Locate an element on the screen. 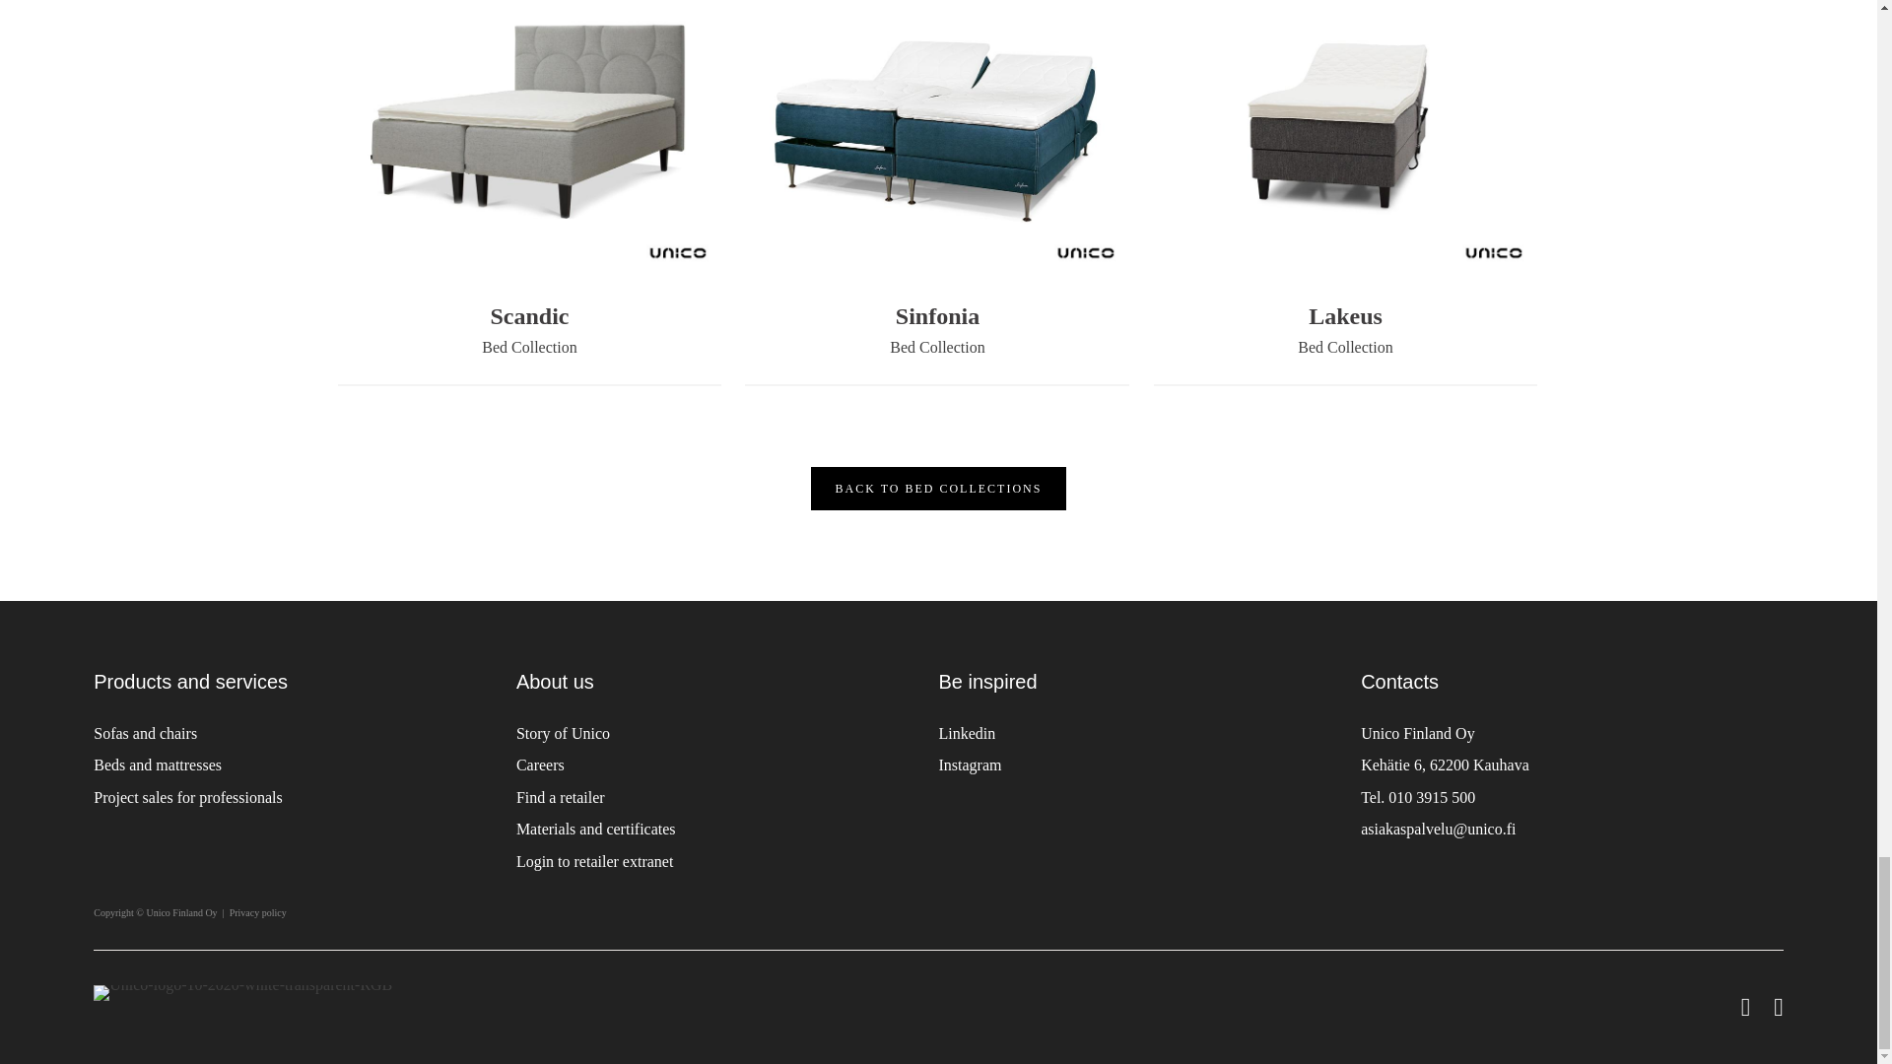 The height and width of the screenshot is (1064, 1892). Beds and mattresses is located at coordinates (157, 765).